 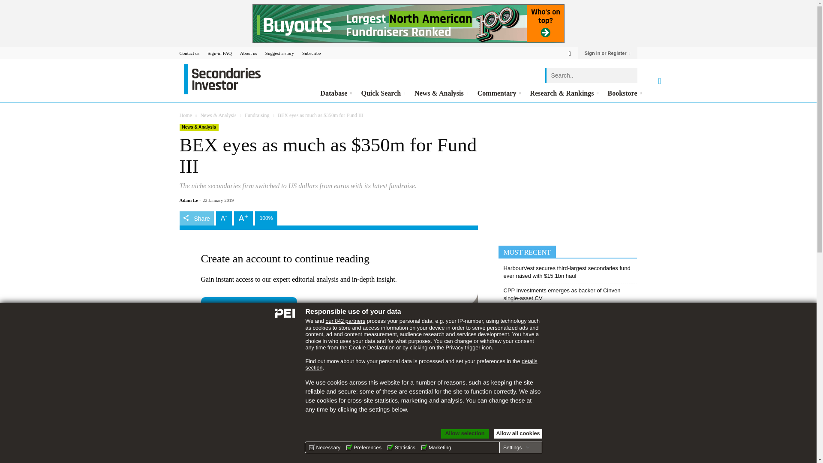 What do you see at coordinates (421, 364) in the screenshot?
I see `details section` at bounding box center [421, 364].